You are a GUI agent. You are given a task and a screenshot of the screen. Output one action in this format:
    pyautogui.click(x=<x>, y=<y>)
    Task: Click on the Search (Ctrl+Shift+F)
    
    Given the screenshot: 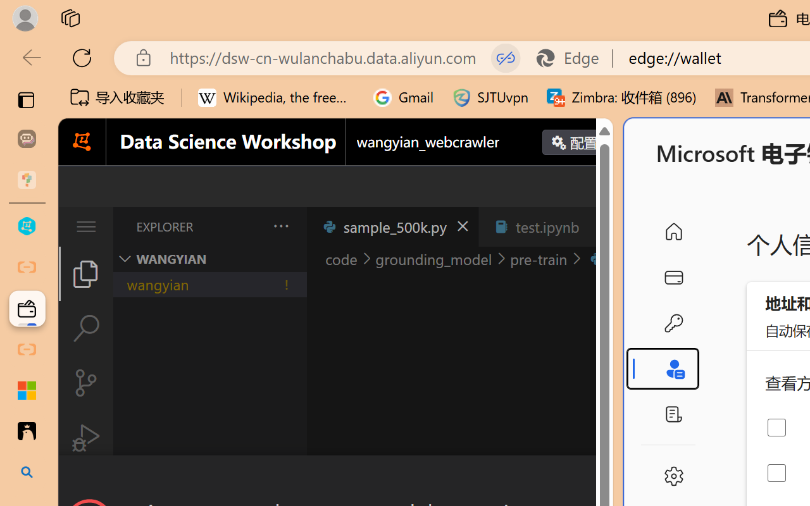 What is the action you would take?
    pyautogui.click(x=86, y=328)
    